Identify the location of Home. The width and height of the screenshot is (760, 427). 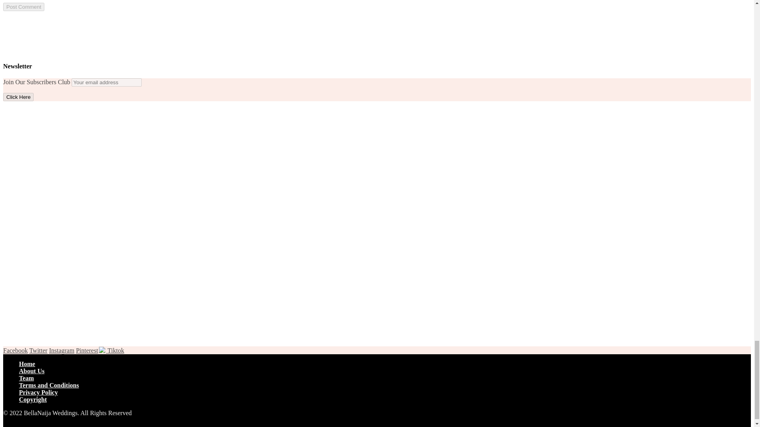
(27, 364).